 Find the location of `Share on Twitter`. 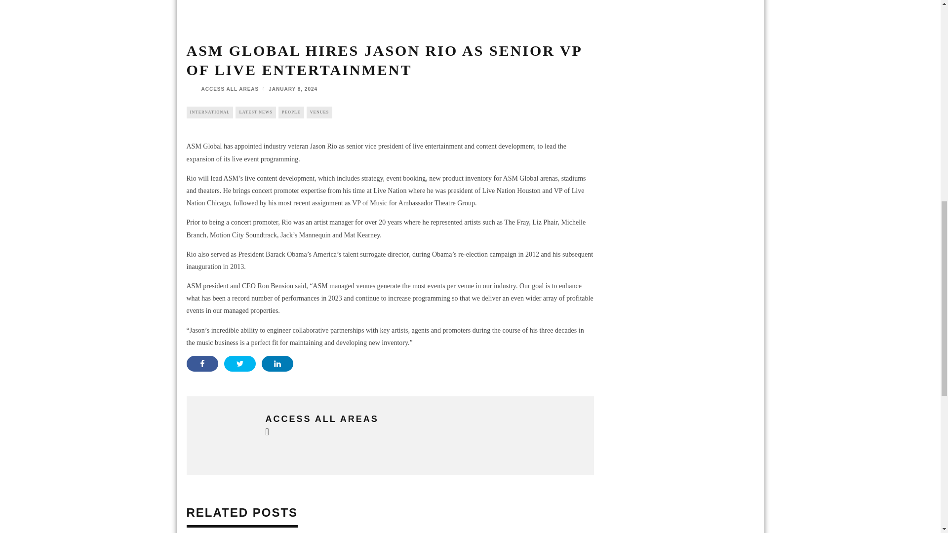

Share on Twitter is located at coordinates (240, 363).